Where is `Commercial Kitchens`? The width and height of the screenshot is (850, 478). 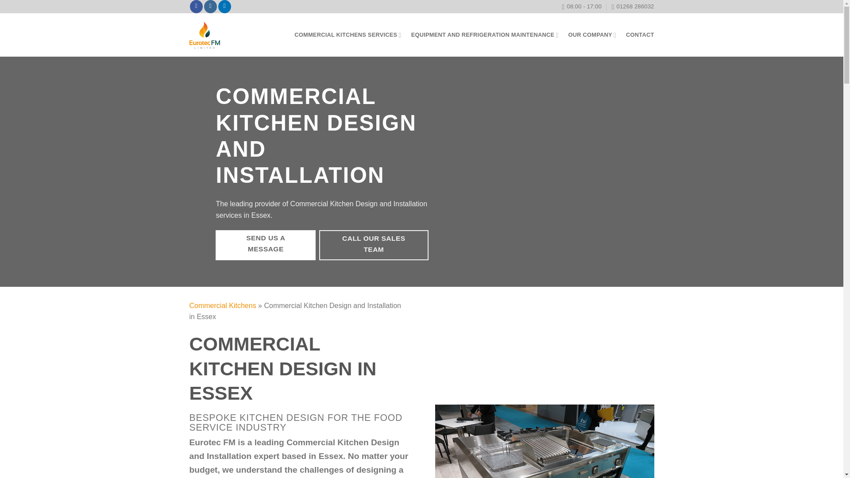
Commercial Kitchens is located at coordinates (223, 305).